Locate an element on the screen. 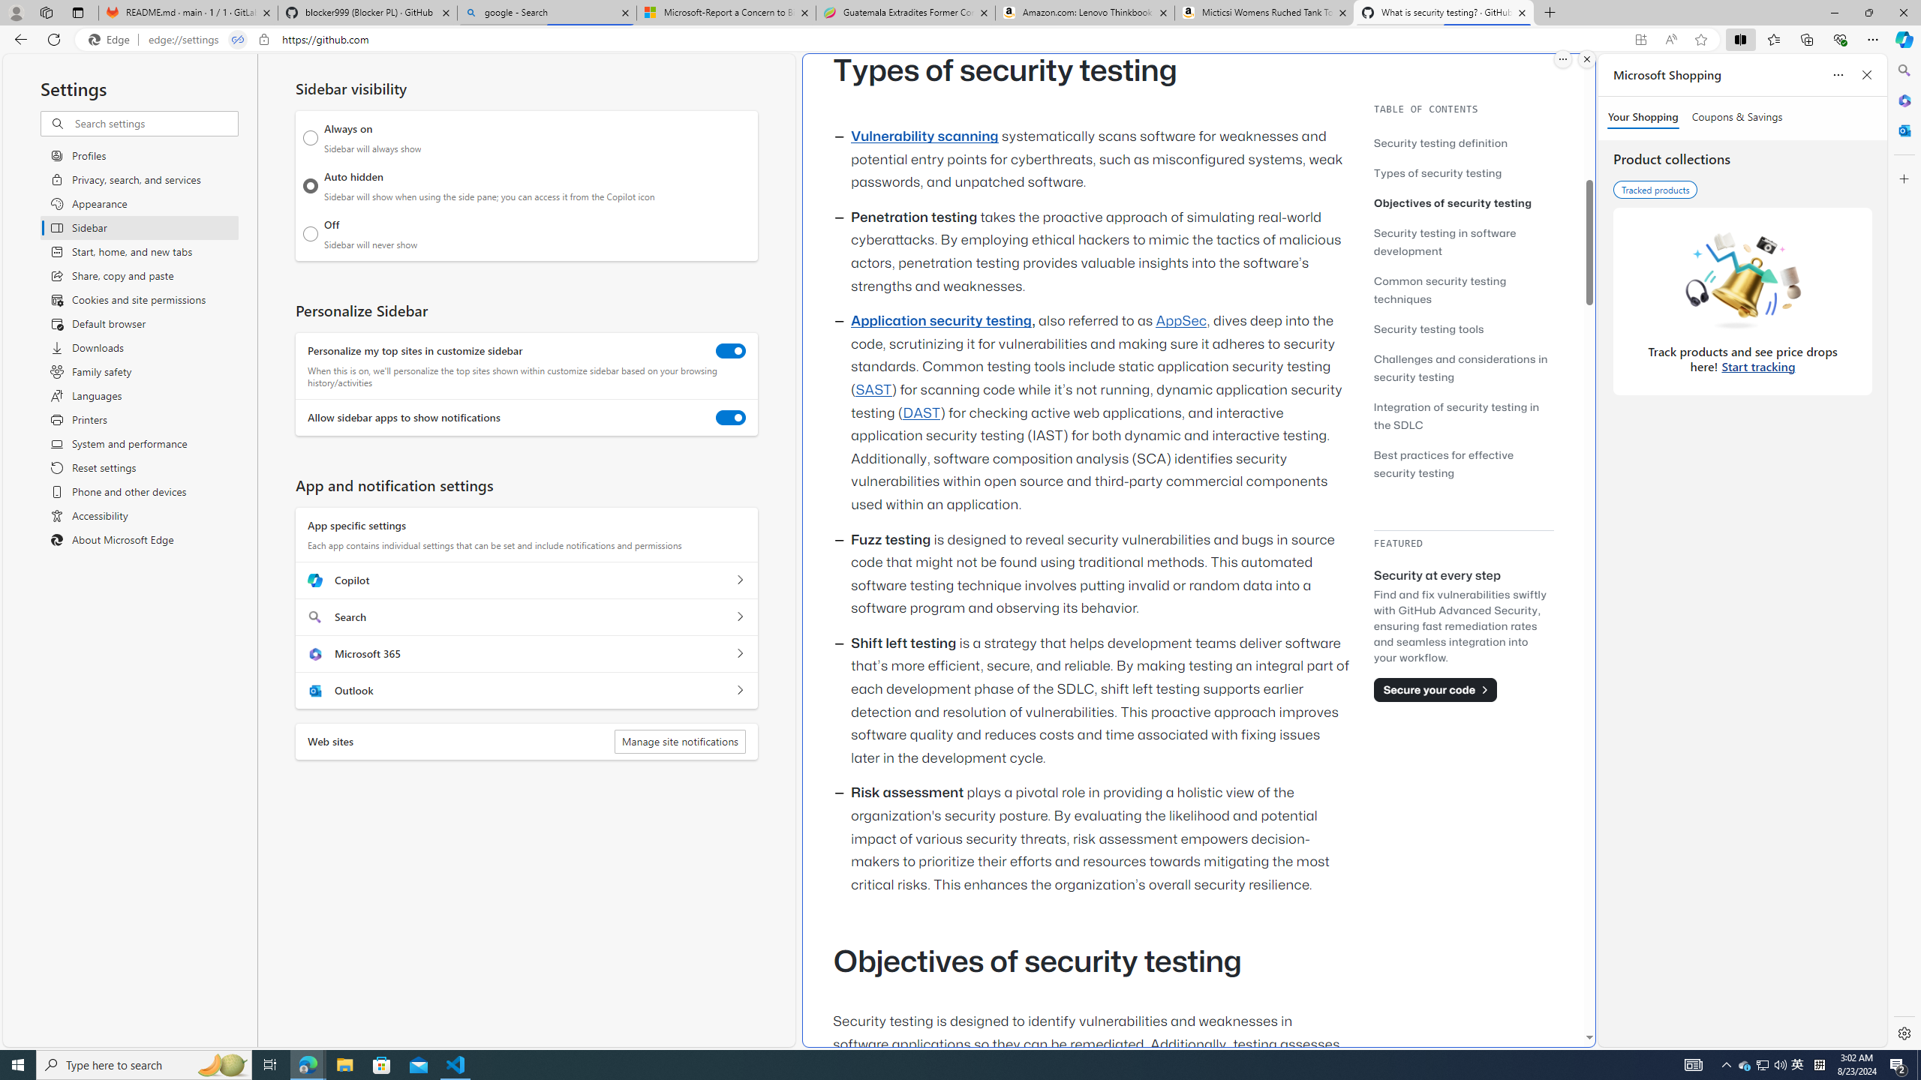  Personalize my top sites in customize sidebar is located at coordinates (731, 351).